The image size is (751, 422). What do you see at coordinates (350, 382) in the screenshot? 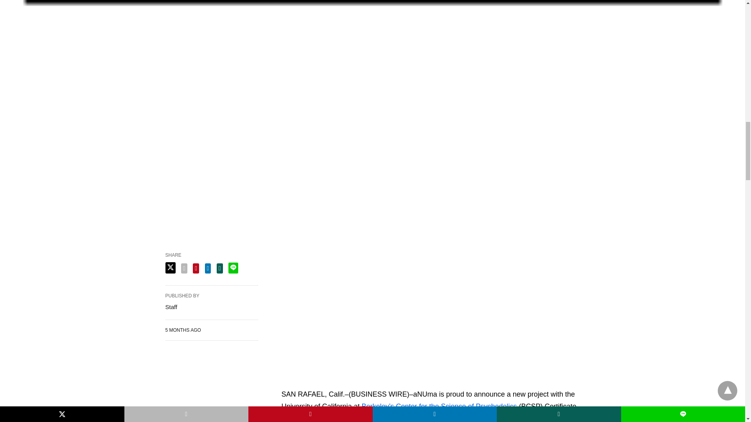
I see `Gmail` at bounding box center [350, 382].